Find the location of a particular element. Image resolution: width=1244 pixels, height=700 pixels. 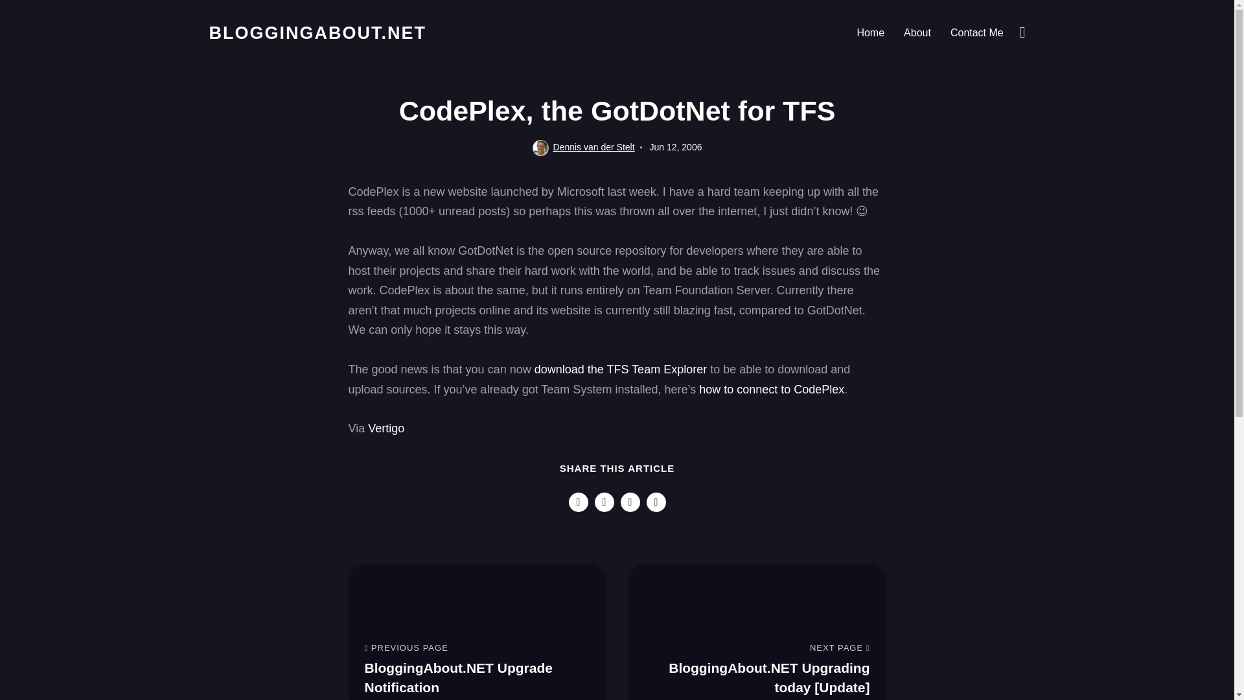

BLOGGINGABOUT.NET is located at coordinates (977, 32).